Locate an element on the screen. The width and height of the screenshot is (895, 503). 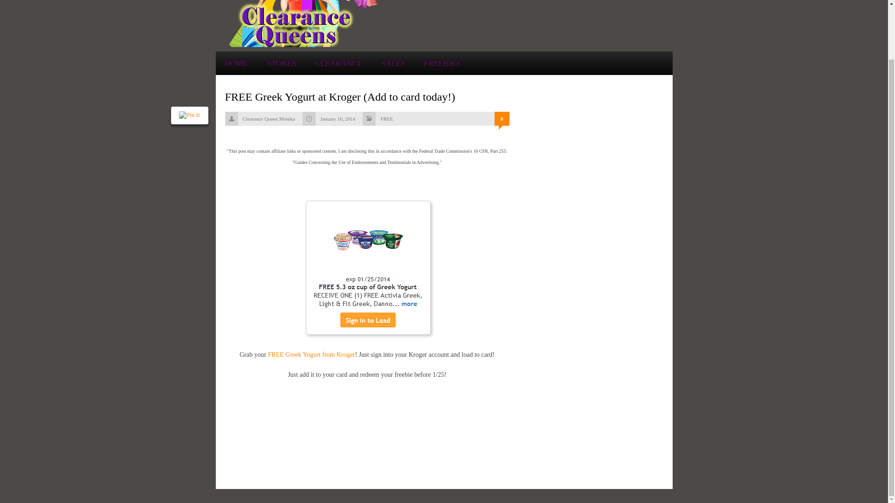
Clearance Queen Monika is located at coordinates (268, 119).